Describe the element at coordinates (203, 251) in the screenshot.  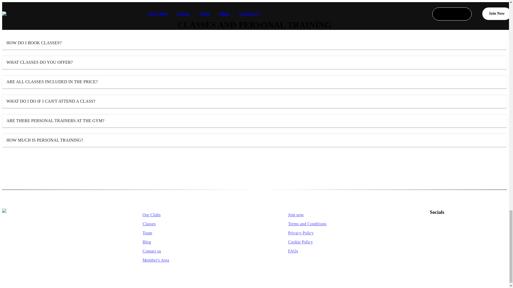
I see `Contact us` at that location.